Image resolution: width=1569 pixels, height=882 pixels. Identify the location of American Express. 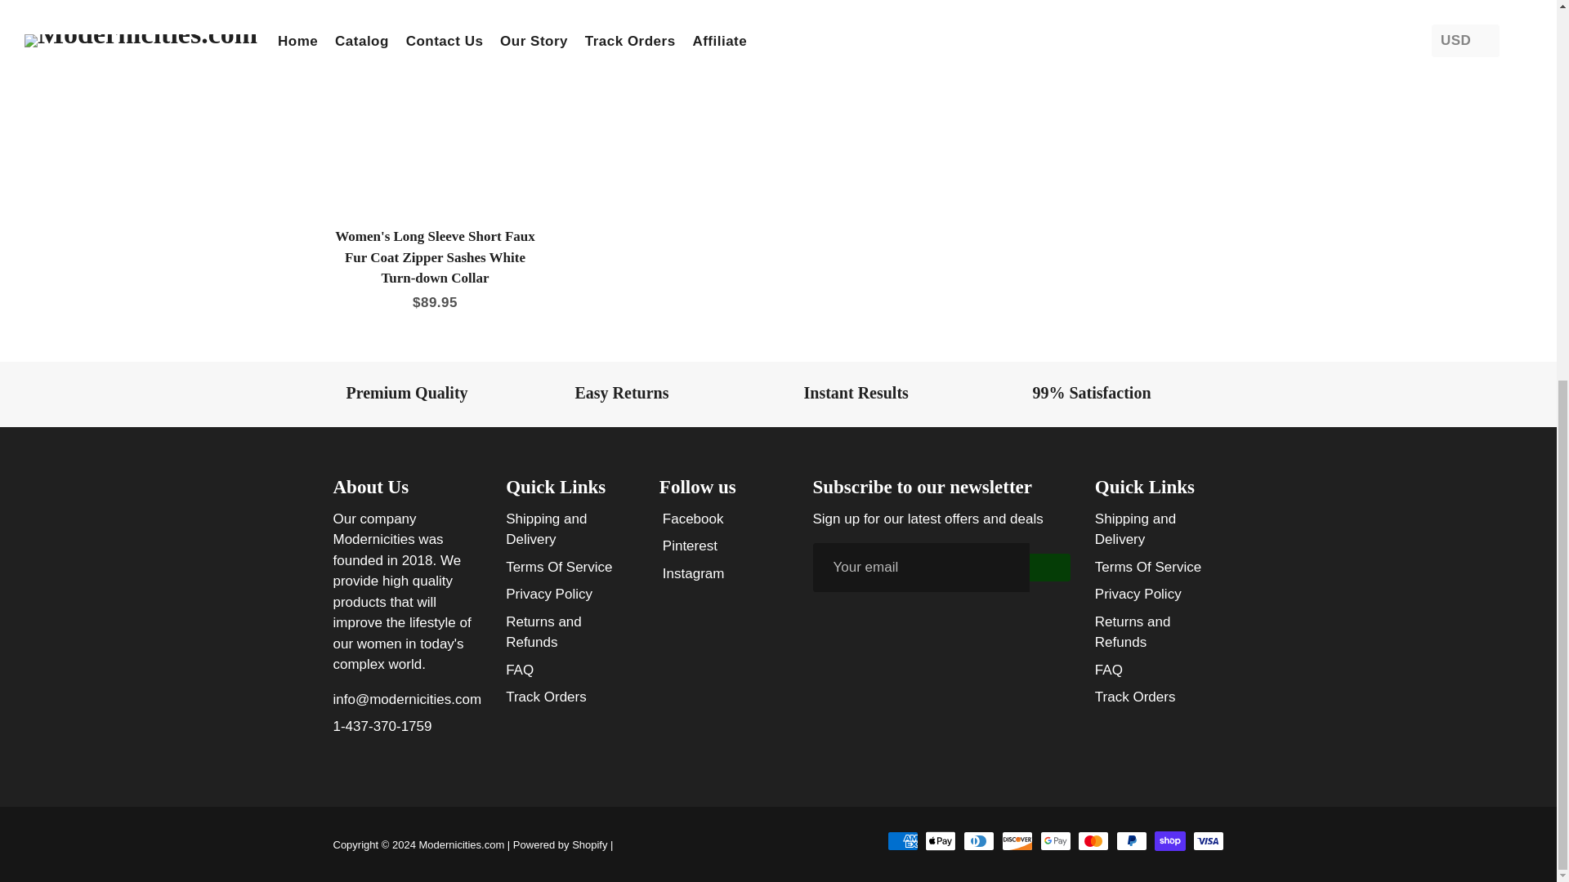
(902, 841).